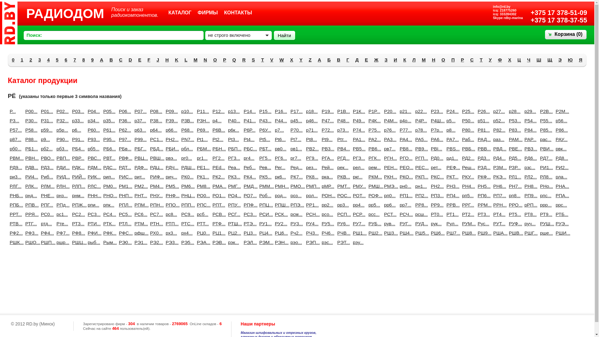 The width and height of the screenshot is (599, 337). I want to click on E, so click(140, 60).